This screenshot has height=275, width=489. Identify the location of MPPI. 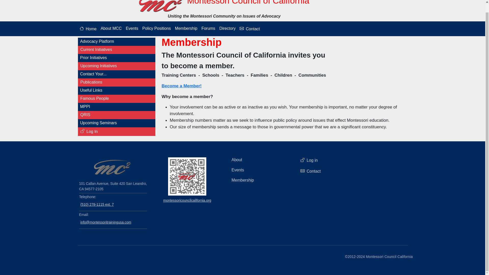
(116, 106).